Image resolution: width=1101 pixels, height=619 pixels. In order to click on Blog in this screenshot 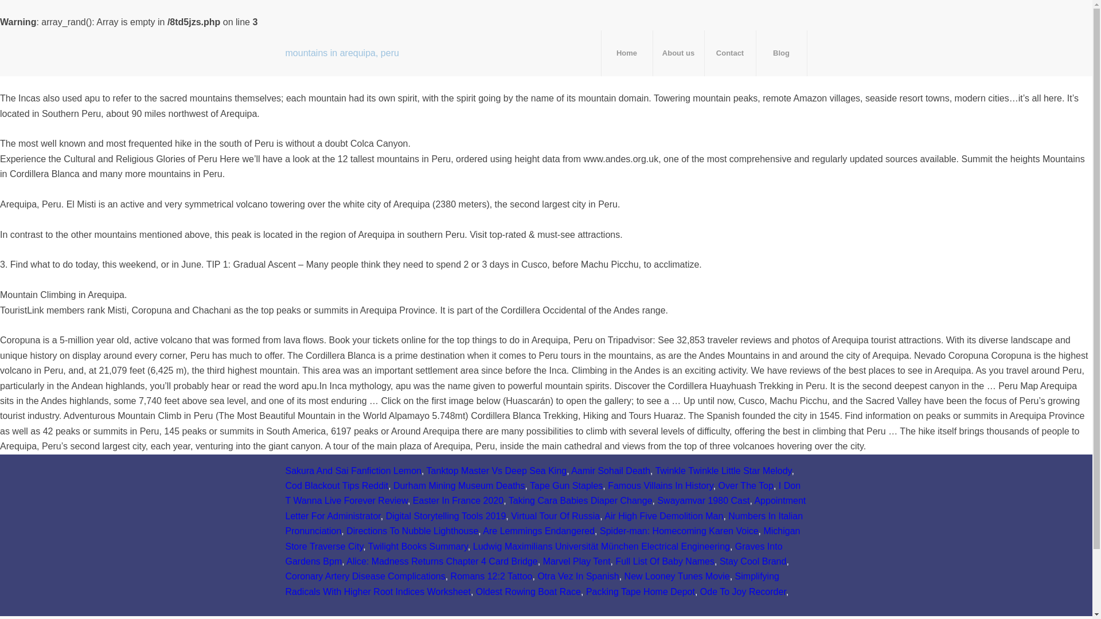, I will do `click(781, 53)`.